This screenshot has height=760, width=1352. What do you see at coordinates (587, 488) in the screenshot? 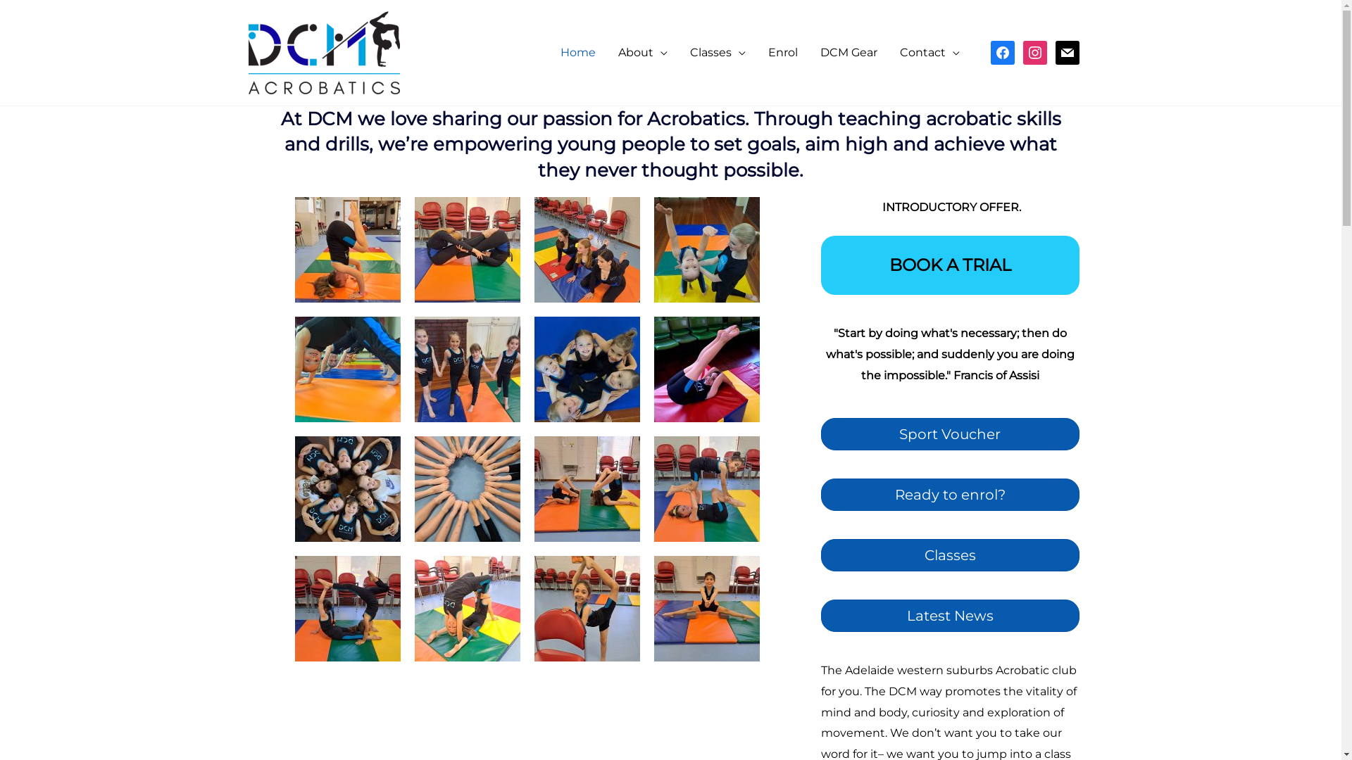
I see `6` at bounding box center [587, 488].